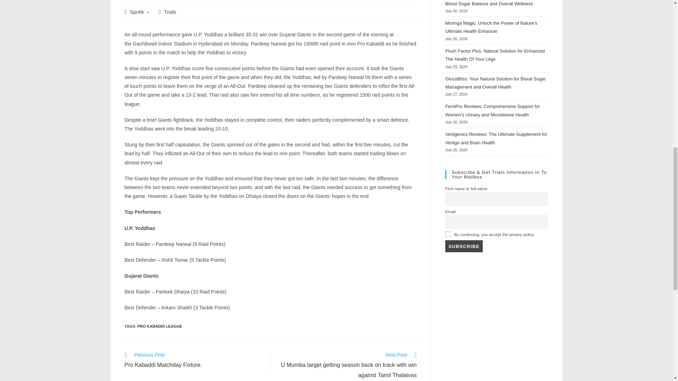 This screenshot has width=678, height=381. I want to click on Spotik, so click(170, 12).